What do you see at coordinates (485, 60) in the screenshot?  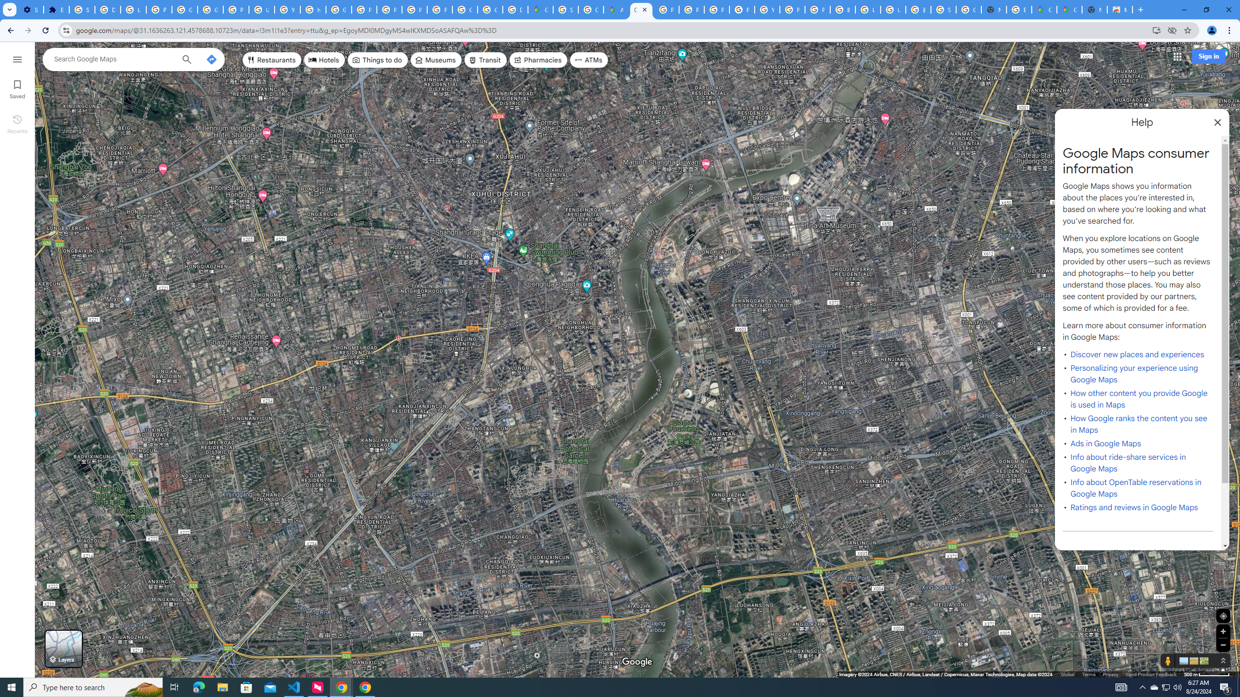 I see `Transit` at bounding box center [485, 60].